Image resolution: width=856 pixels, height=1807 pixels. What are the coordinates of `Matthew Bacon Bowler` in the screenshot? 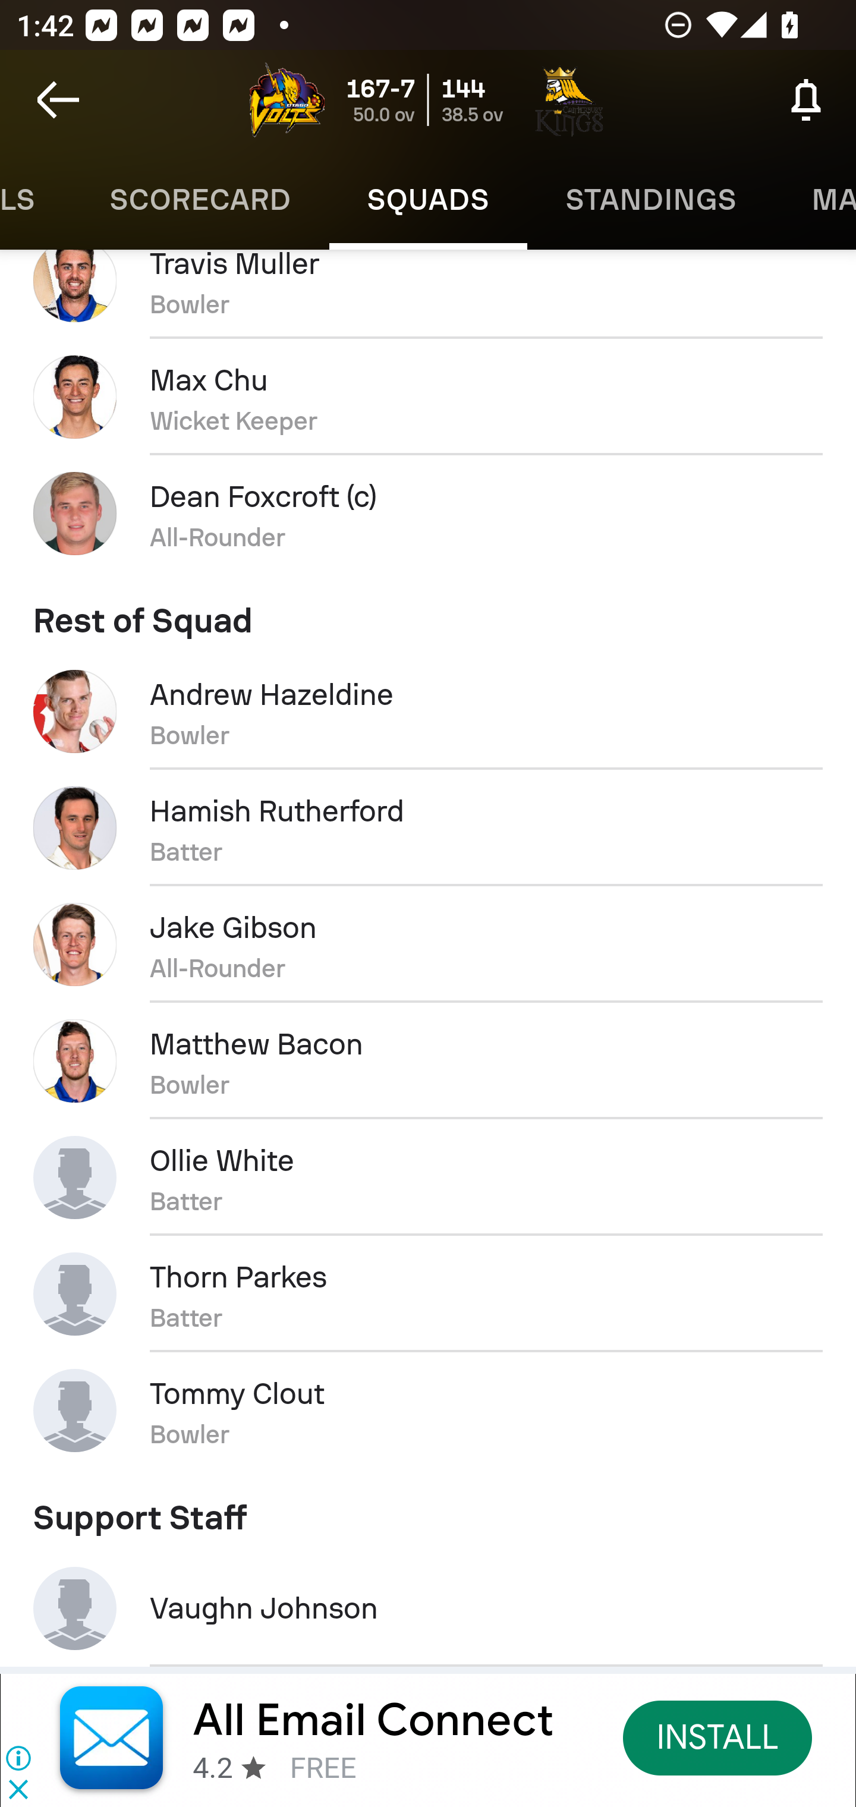 It's located at (428, 1060).